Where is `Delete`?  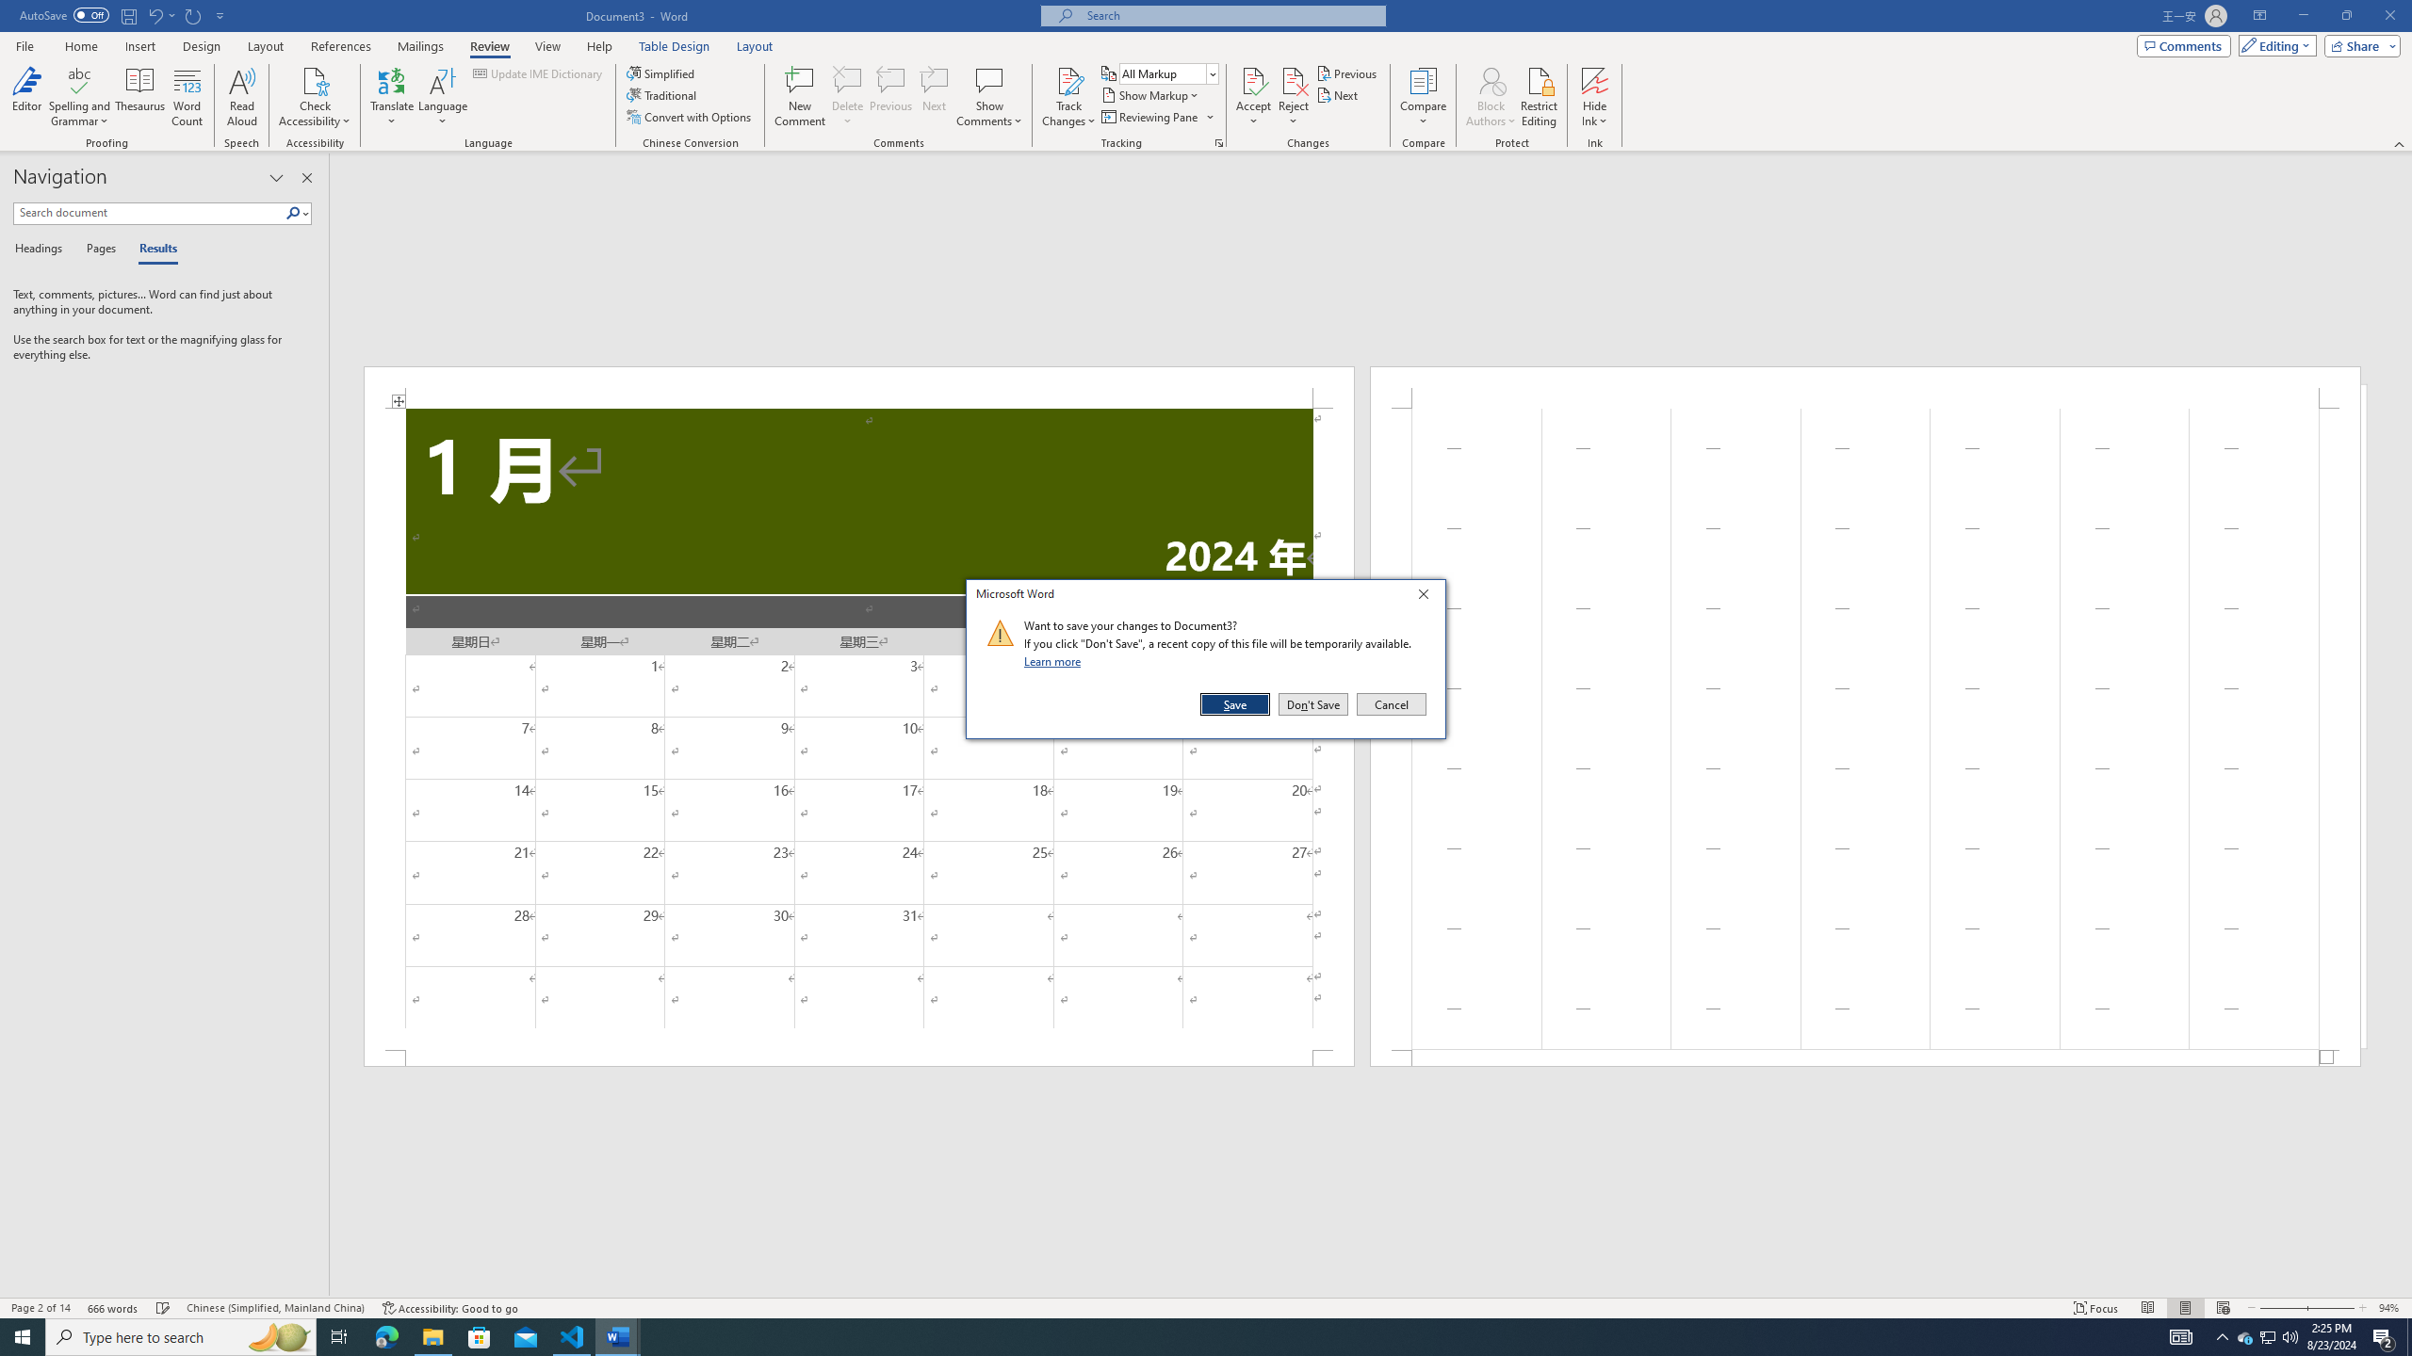
Delete is located at coordinates (848, 80).